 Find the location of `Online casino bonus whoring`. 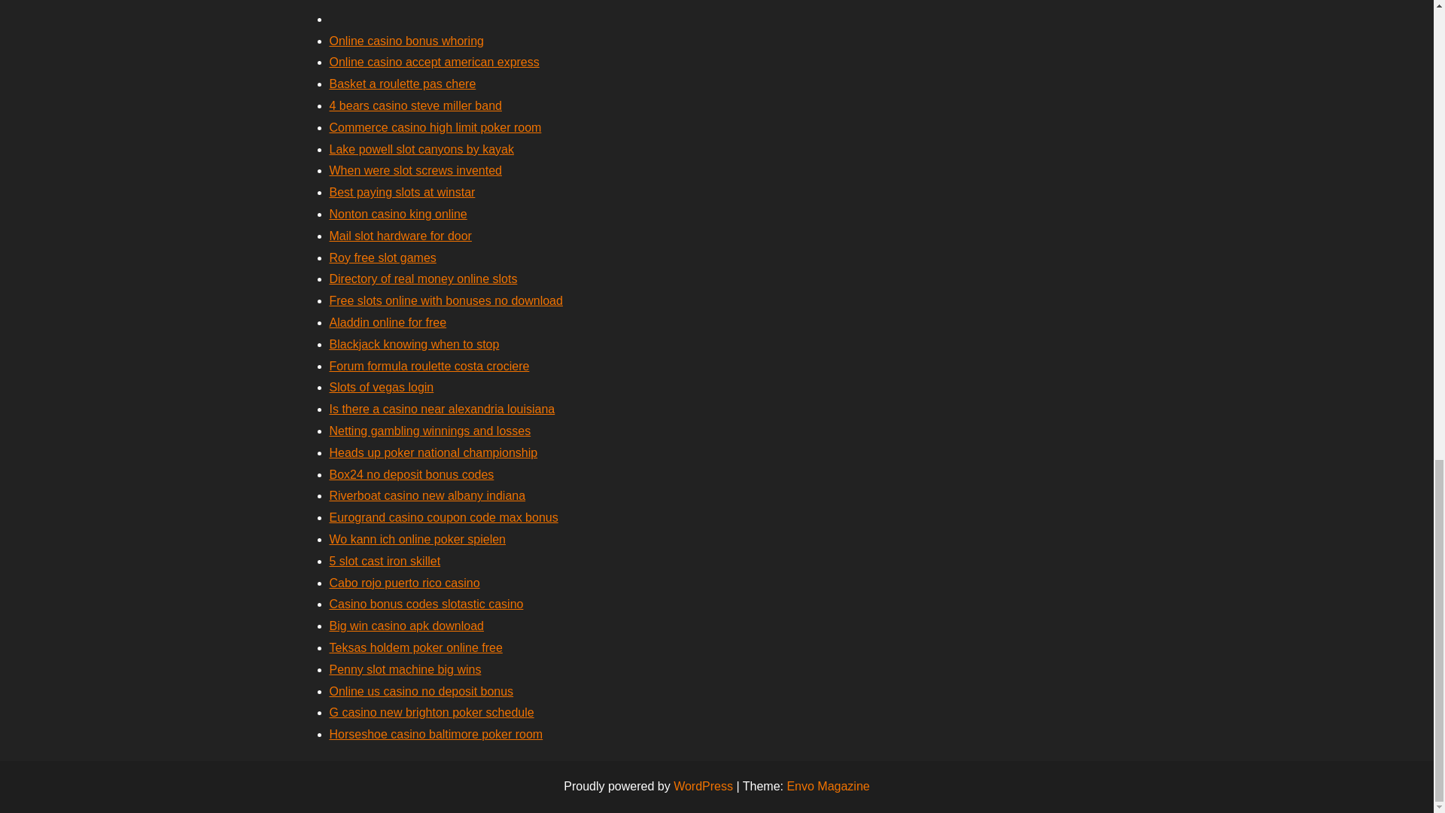

Online casino bonus whoring is located at coordinates (406, 41).